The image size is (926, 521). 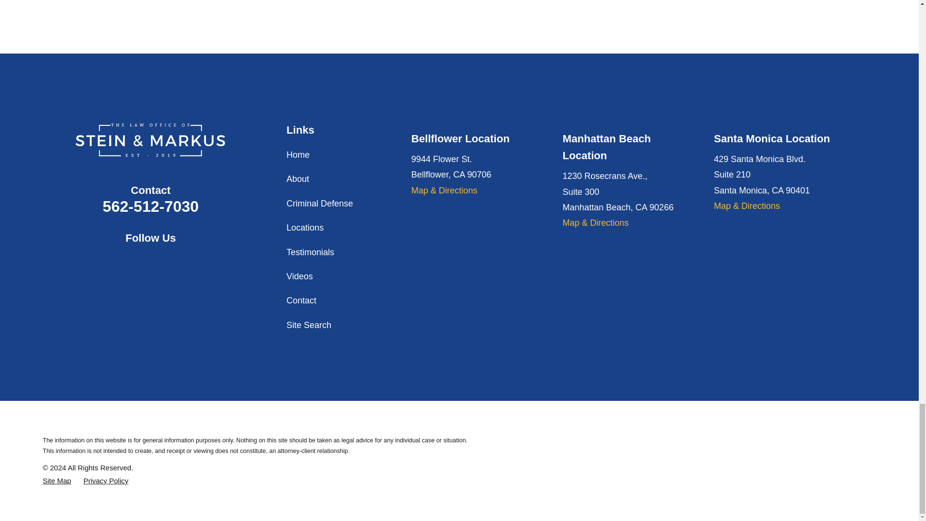 What do you see at coordinates (176, 261) in the screenshot?
I see `LinkedIn` at bounding box center [176, 261].